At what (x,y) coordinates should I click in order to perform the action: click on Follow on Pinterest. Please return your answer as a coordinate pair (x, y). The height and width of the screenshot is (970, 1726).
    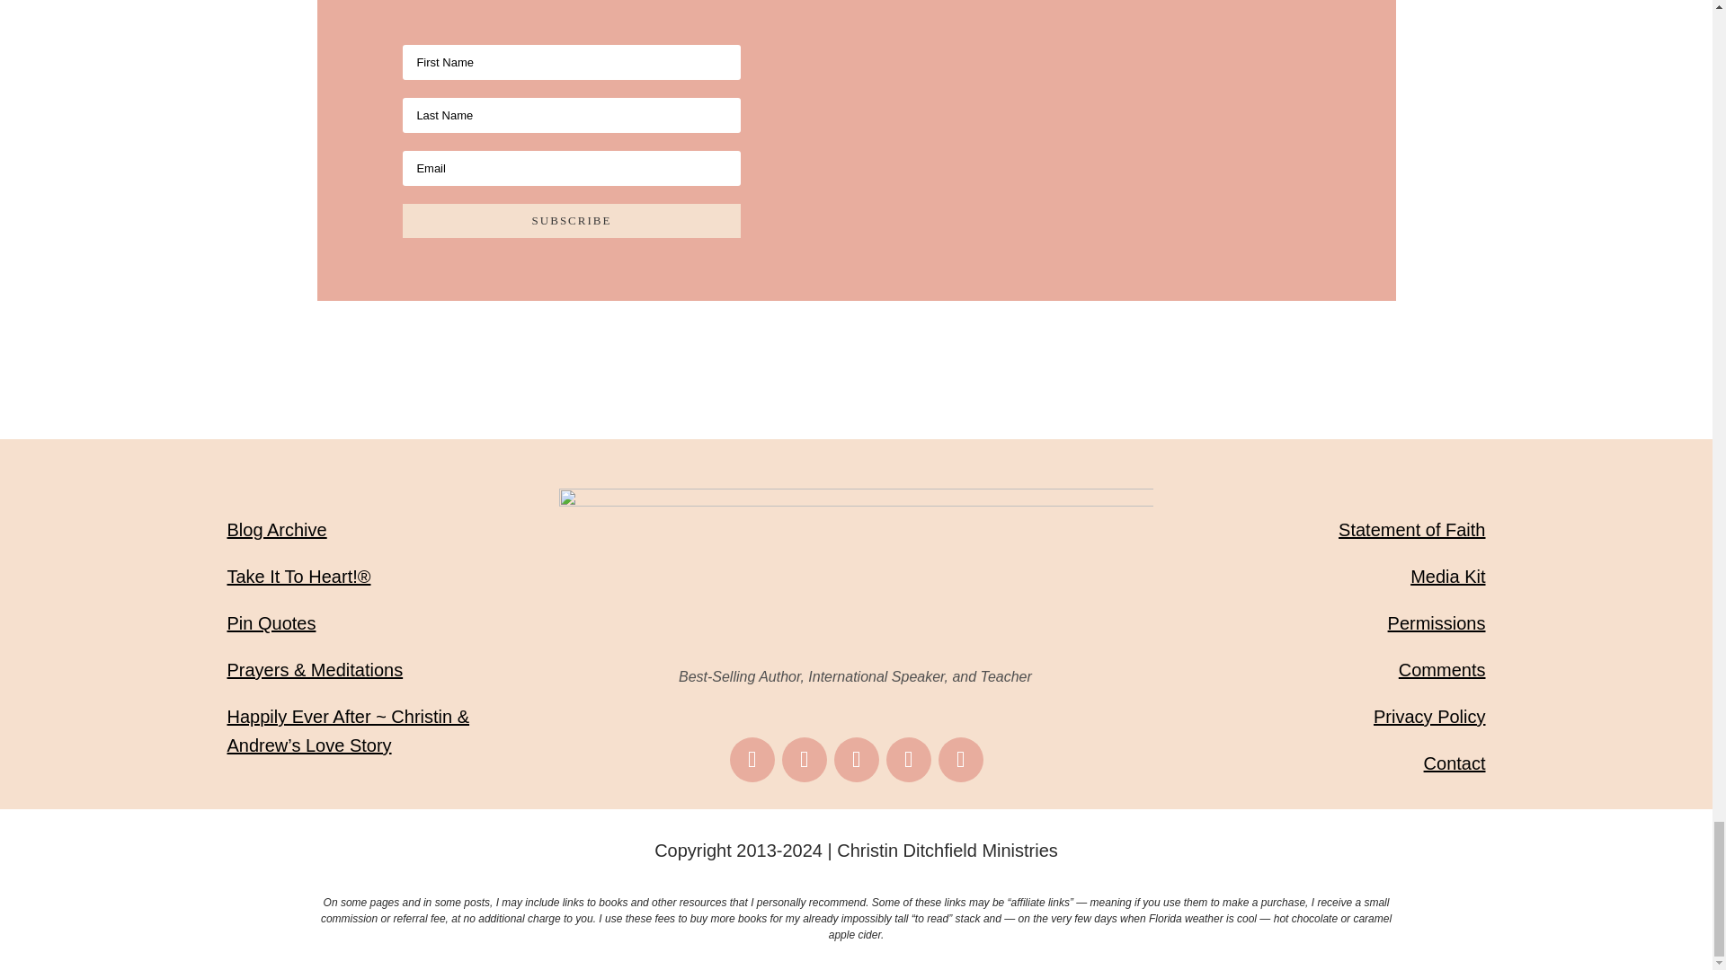
    Looking at the image, I should click on (856, 759).